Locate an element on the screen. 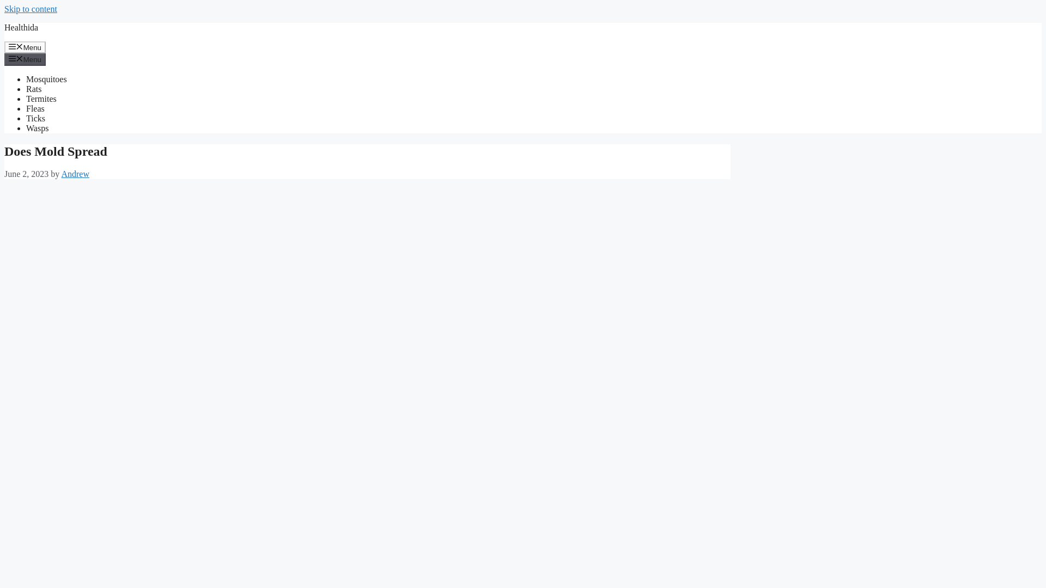  Fleas is located at coordinates (35, 109).